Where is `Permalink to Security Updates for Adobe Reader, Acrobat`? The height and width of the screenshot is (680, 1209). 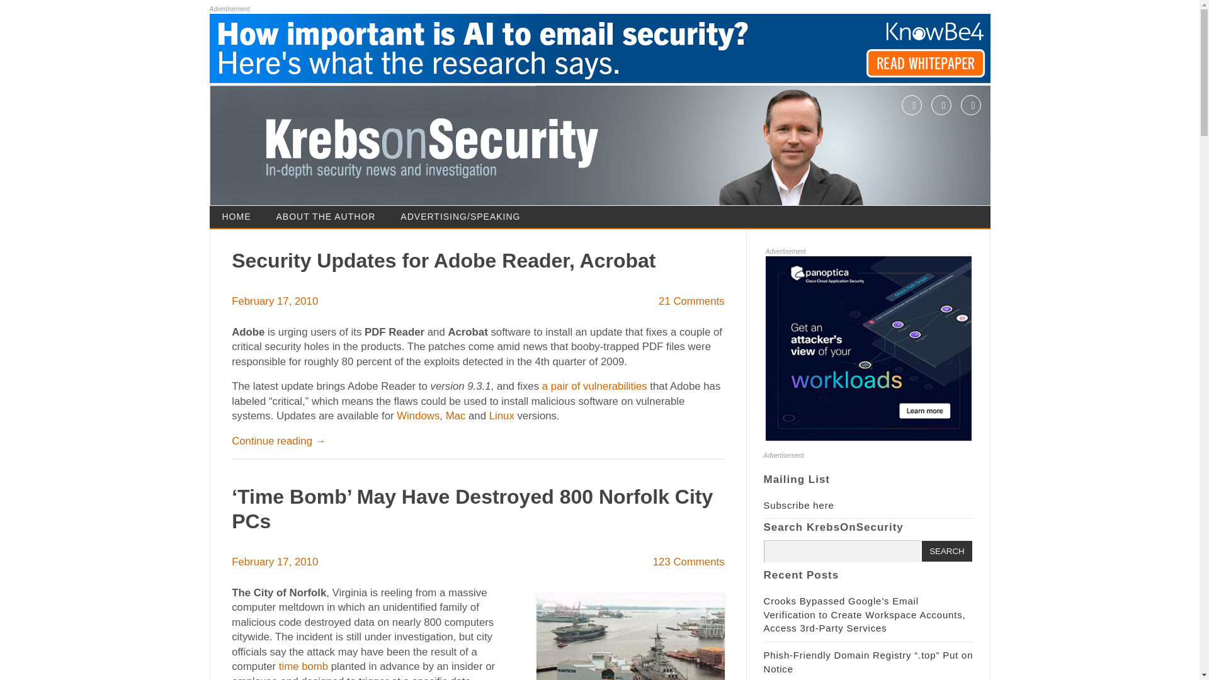 Permalink to Security Updates for Adobe Reader, Acrobat is located at coordinates (443, 261).